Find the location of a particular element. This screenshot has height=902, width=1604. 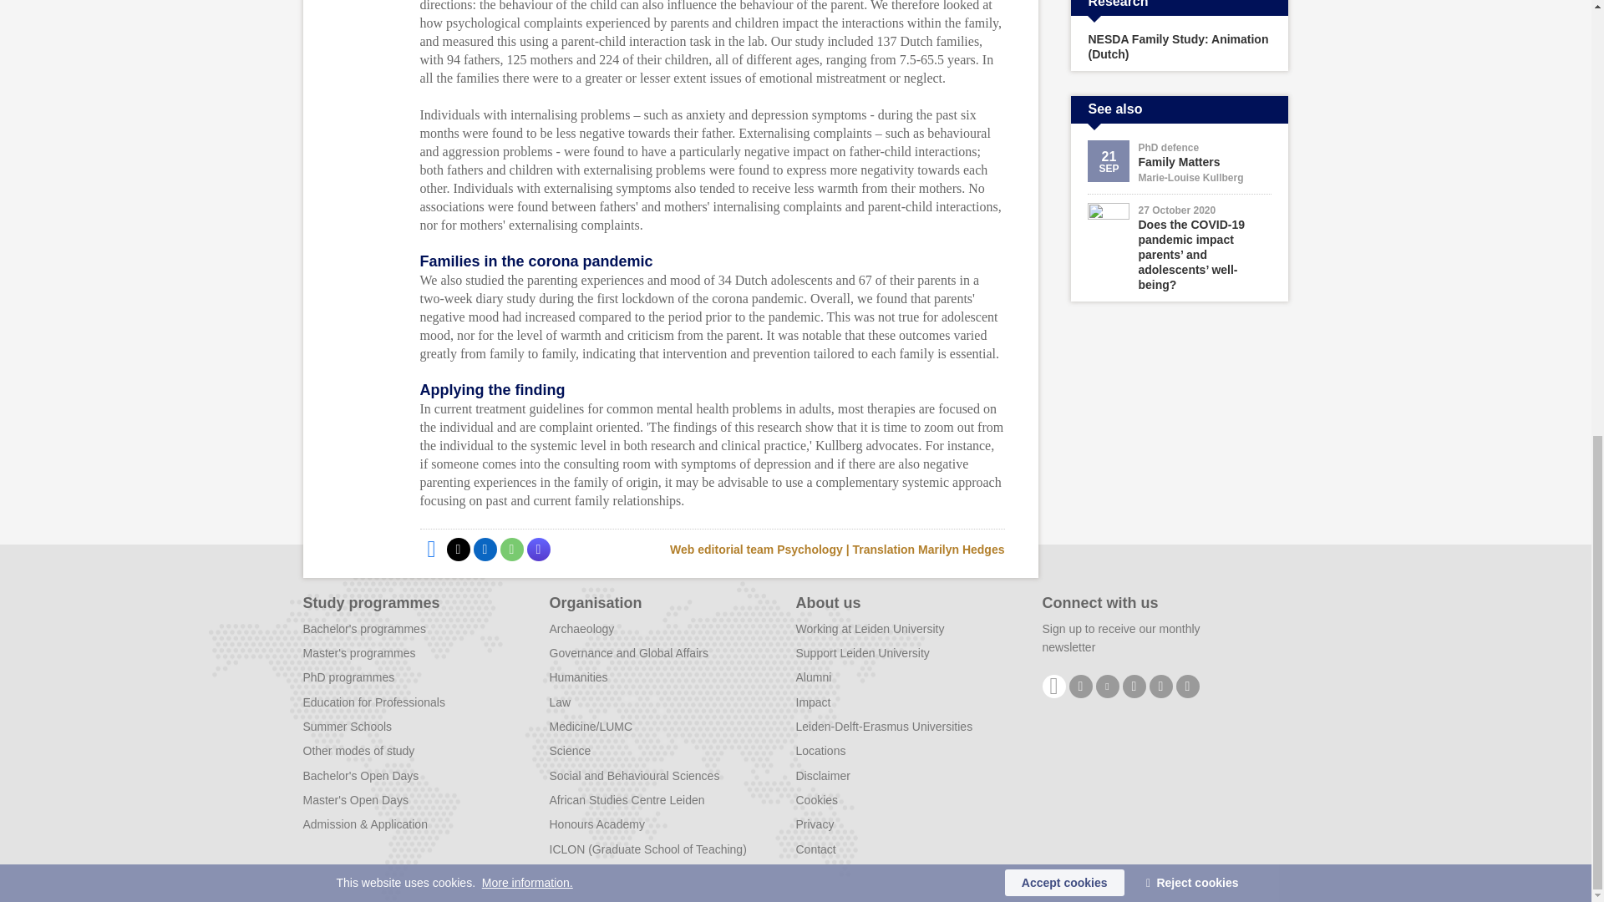

Share on Facebook is located at coordinates (430, 549).